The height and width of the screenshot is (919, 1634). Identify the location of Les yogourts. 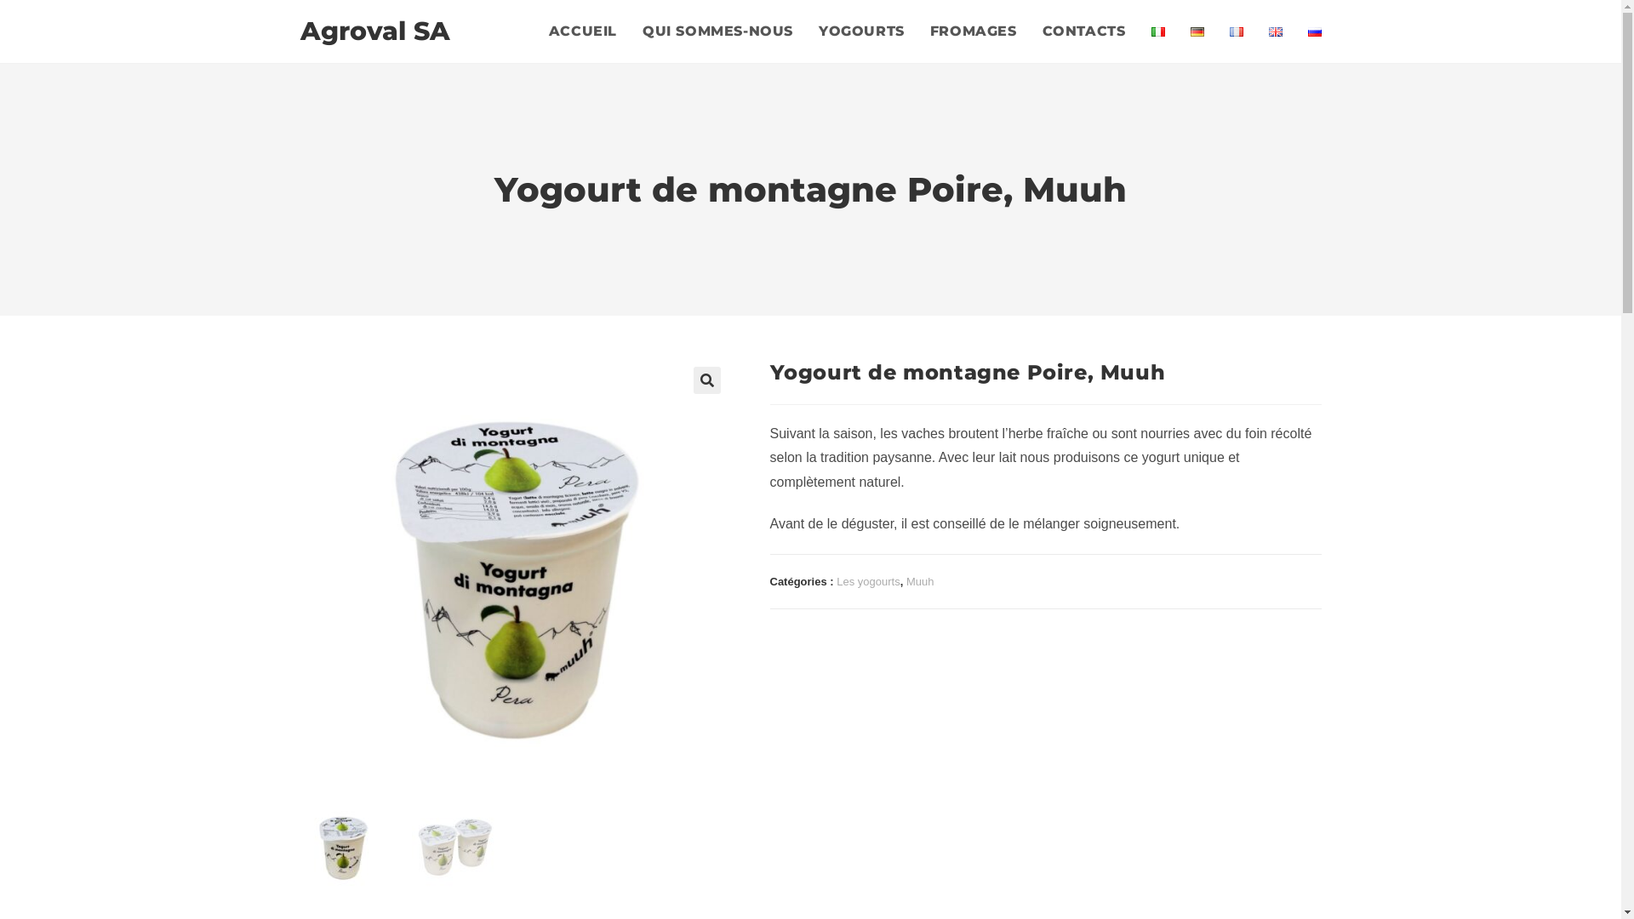
(868, 582).